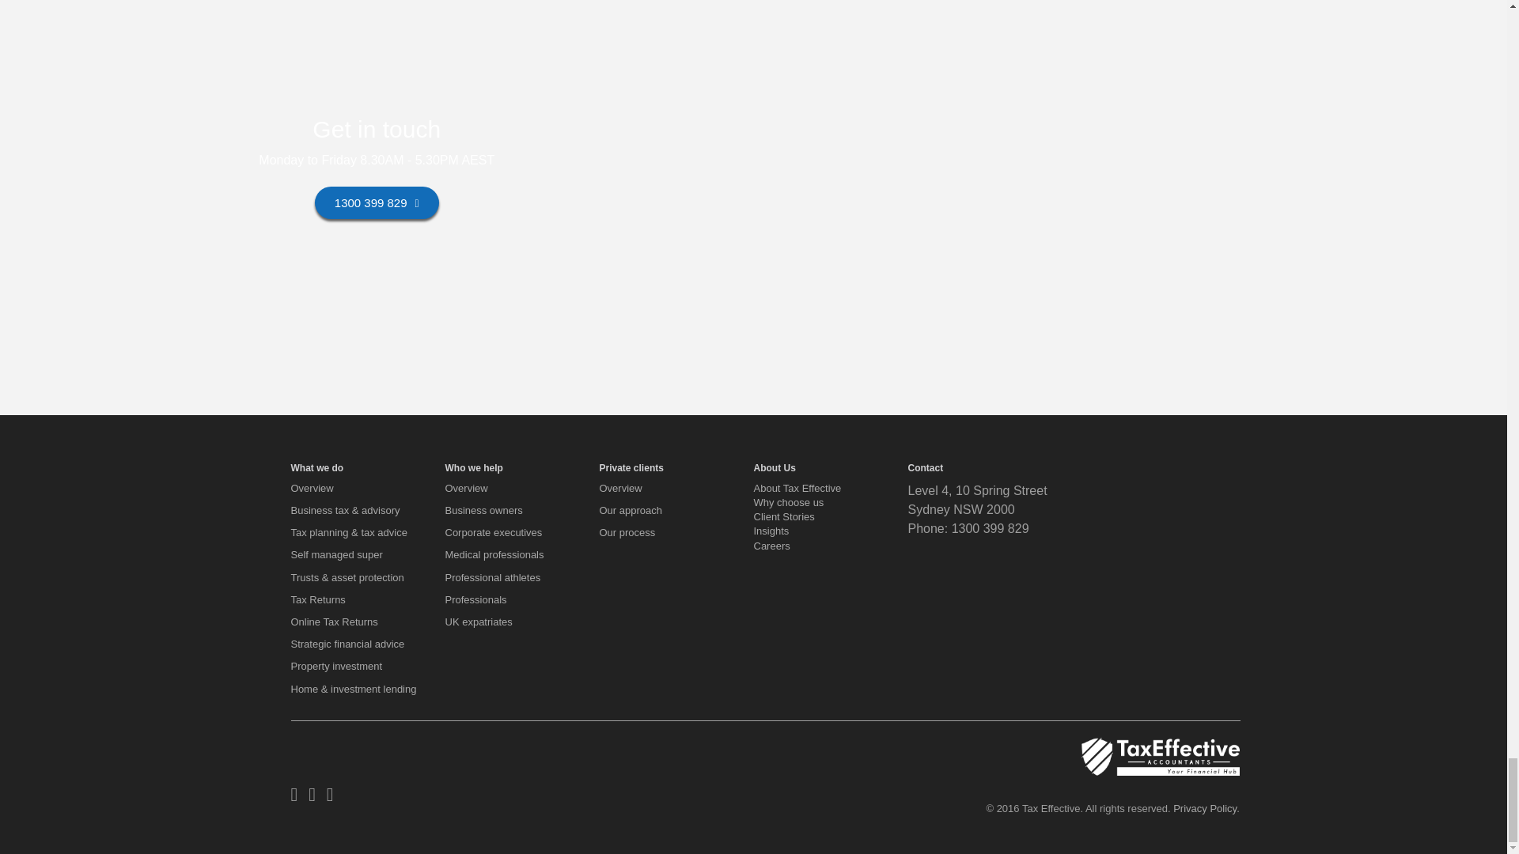 This screenshot has width=1519, height=854. What do you see at coordinates (1204, 808) in the screenshot?
I see `Privacy Policy` at bounding box center [1204, 808].